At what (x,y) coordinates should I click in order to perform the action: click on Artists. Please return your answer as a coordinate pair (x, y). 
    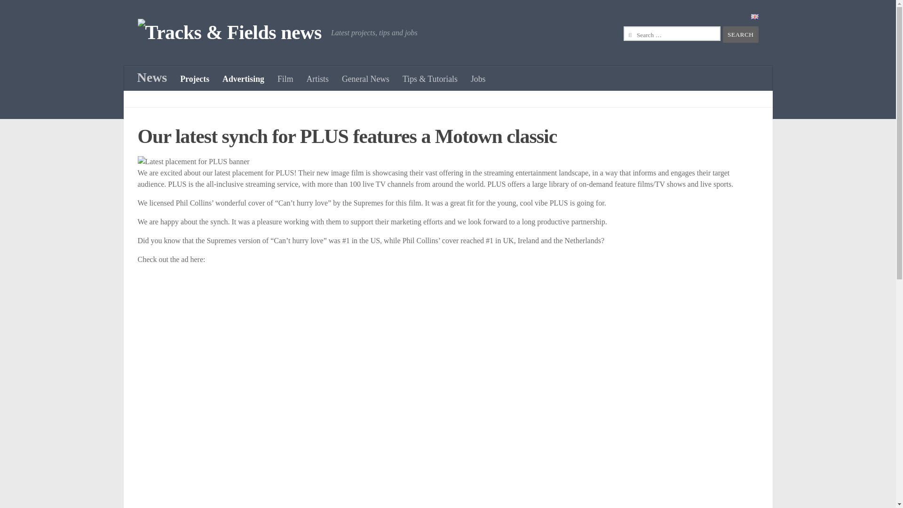
    Looking at the image, I should click on (317, 79).